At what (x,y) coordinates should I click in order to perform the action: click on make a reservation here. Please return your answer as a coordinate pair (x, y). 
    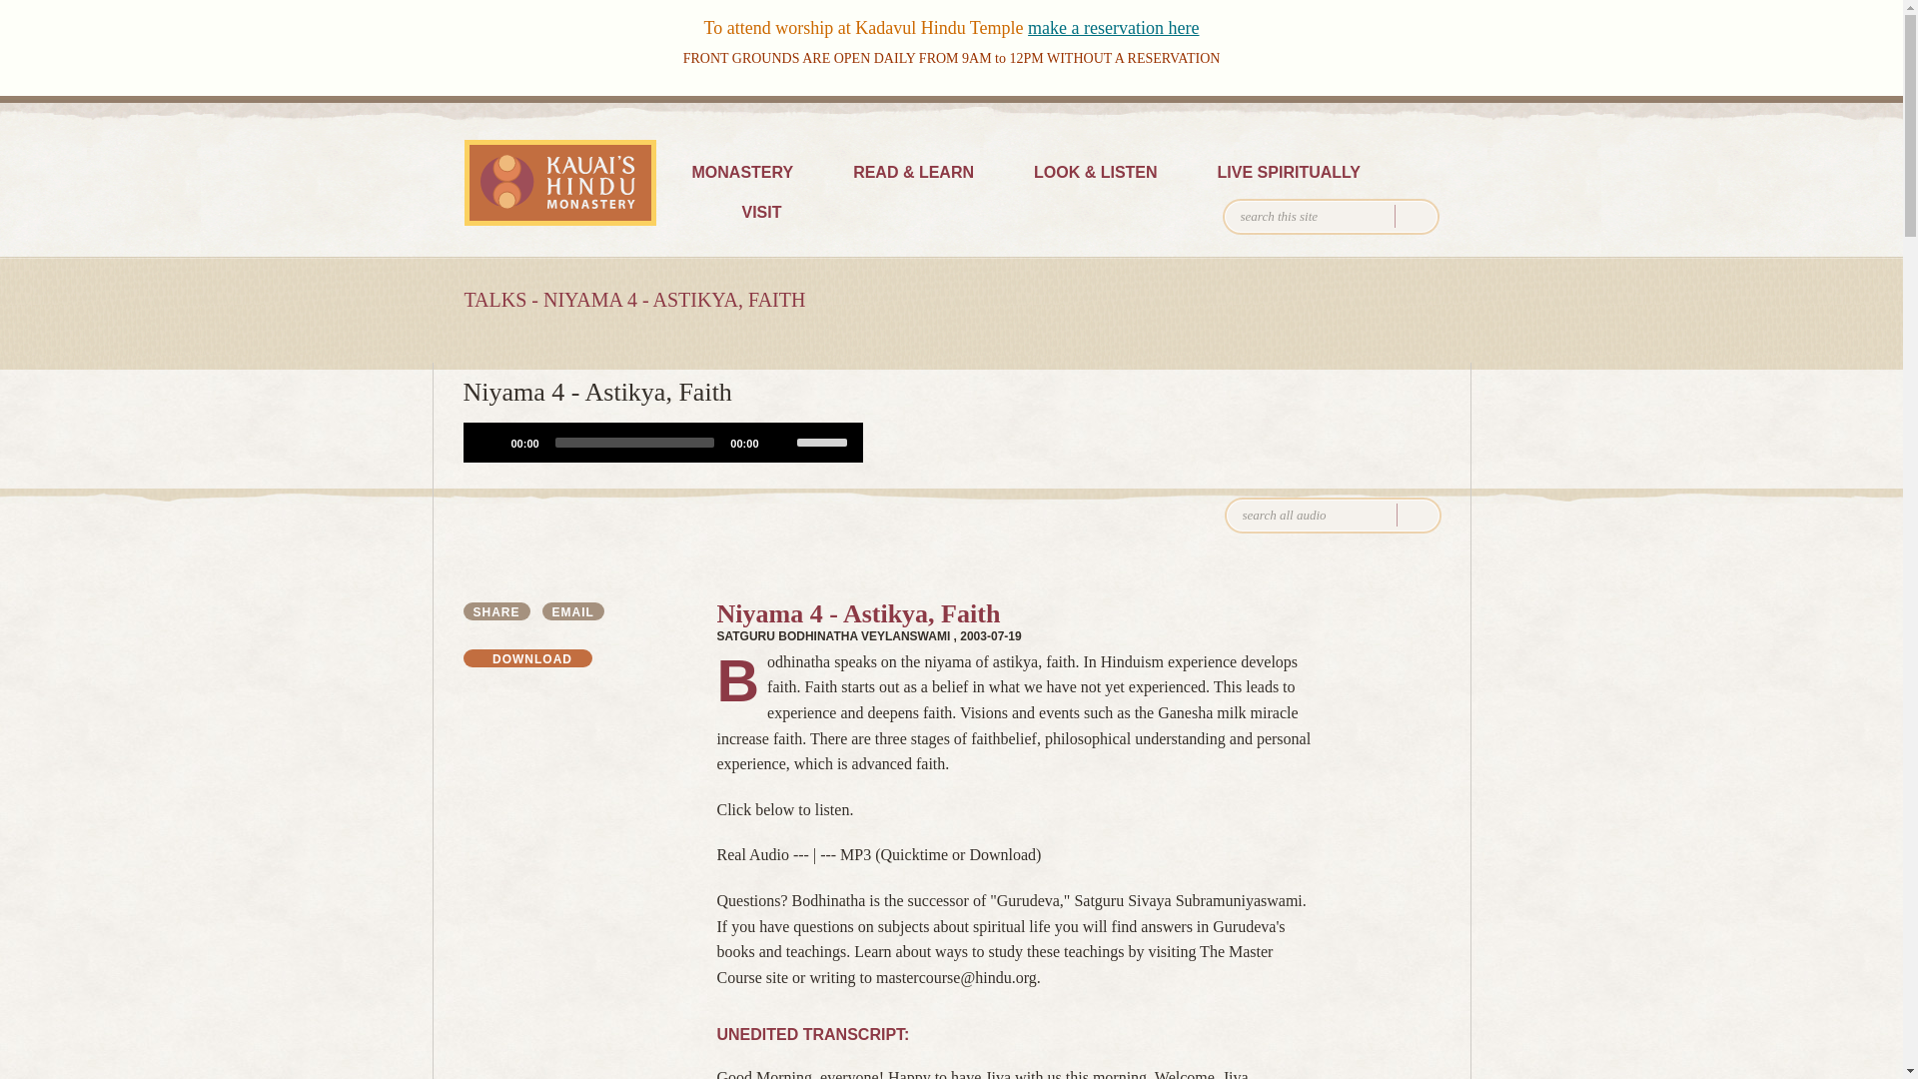
    Looking at the image, I should click on (1113, 28).